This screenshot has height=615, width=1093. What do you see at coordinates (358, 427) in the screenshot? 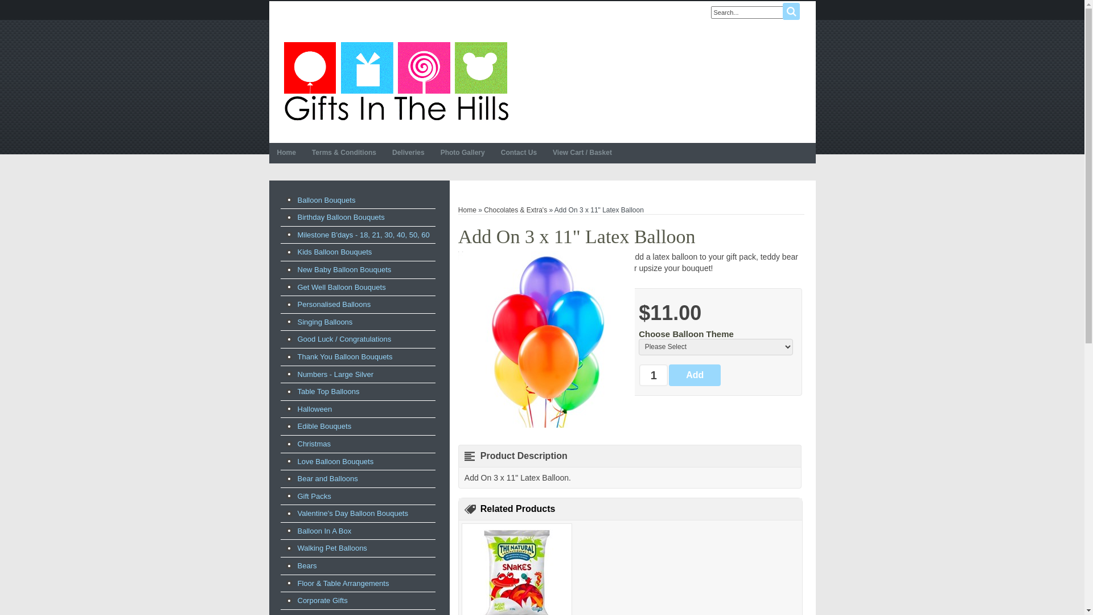
I see `Edible Bouquets` at bounding box center [358, 427].